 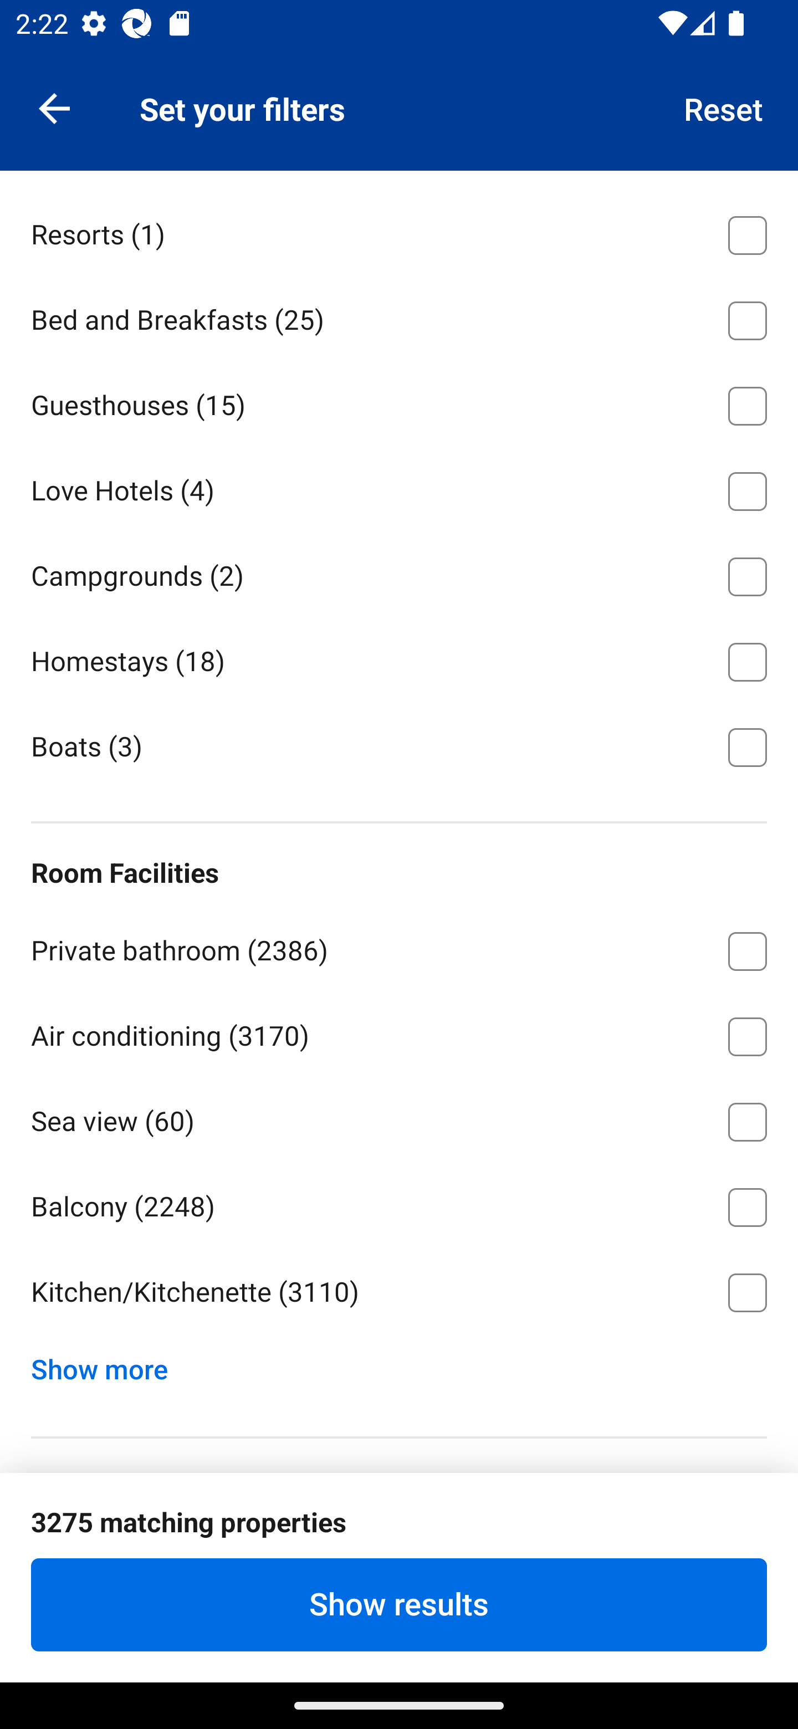 What do you see at coordinates (399, 1293) in the screenshot?
I see `Kitchen/Kitchenette ⁦(3110)` at bounding box center [399, 1293].